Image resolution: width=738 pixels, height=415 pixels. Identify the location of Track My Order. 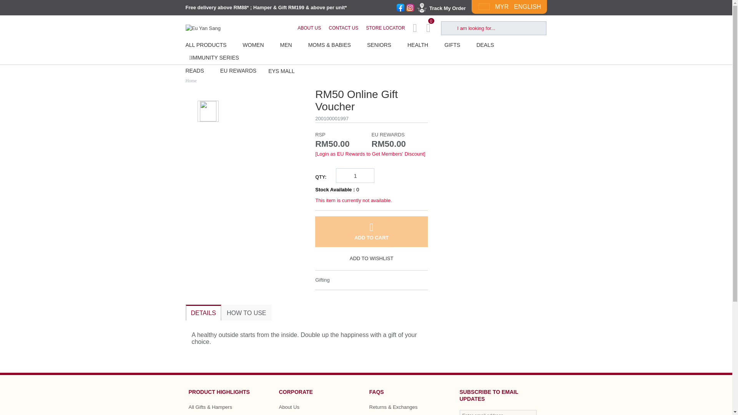
(440, 7).